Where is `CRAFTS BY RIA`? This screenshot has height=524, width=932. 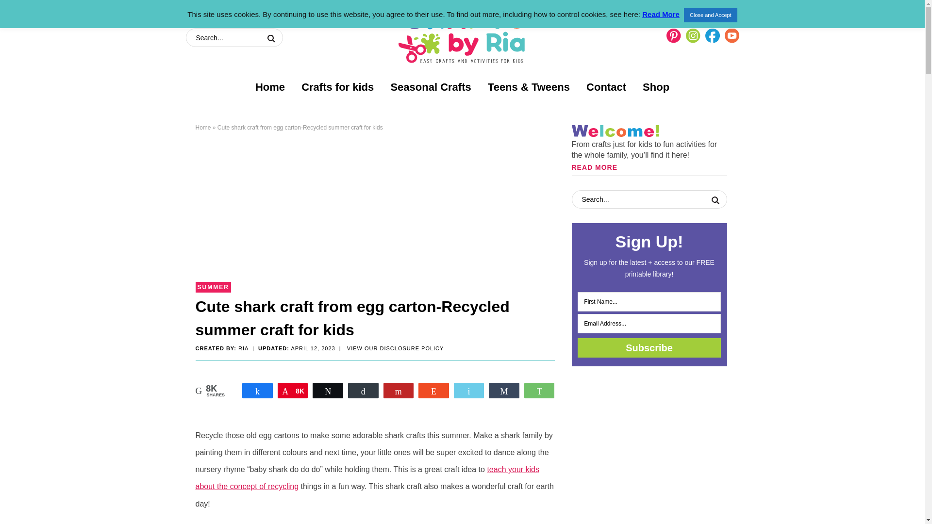 CRAFTS BY RIA is located at coordinates (462, 33).